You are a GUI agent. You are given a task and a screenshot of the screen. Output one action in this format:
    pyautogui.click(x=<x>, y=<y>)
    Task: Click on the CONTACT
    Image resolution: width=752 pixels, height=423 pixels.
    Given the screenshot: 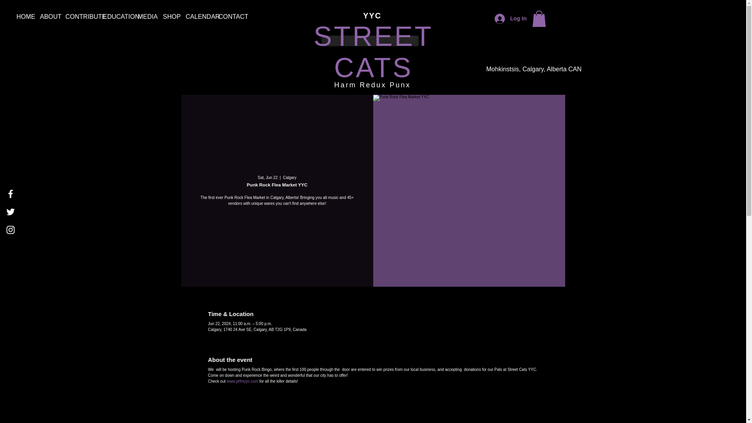 What is the action you would take?
    pyautogui.click(x=228, y=16)
    